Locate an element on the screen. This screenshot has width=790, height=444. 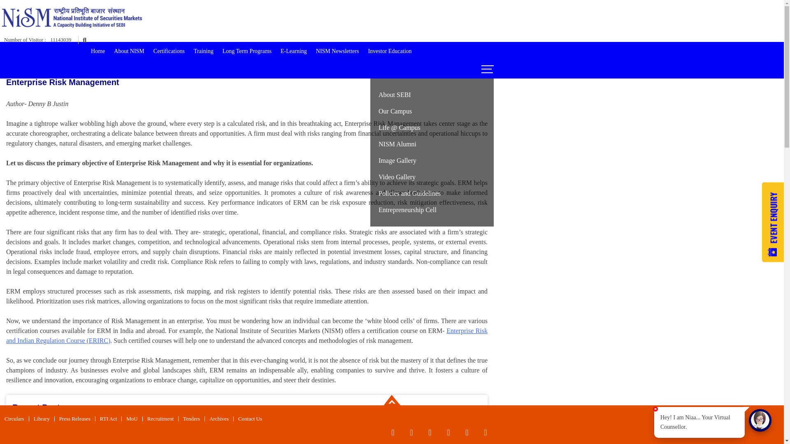
NISM Alumni is located at coordinates (432, 144).